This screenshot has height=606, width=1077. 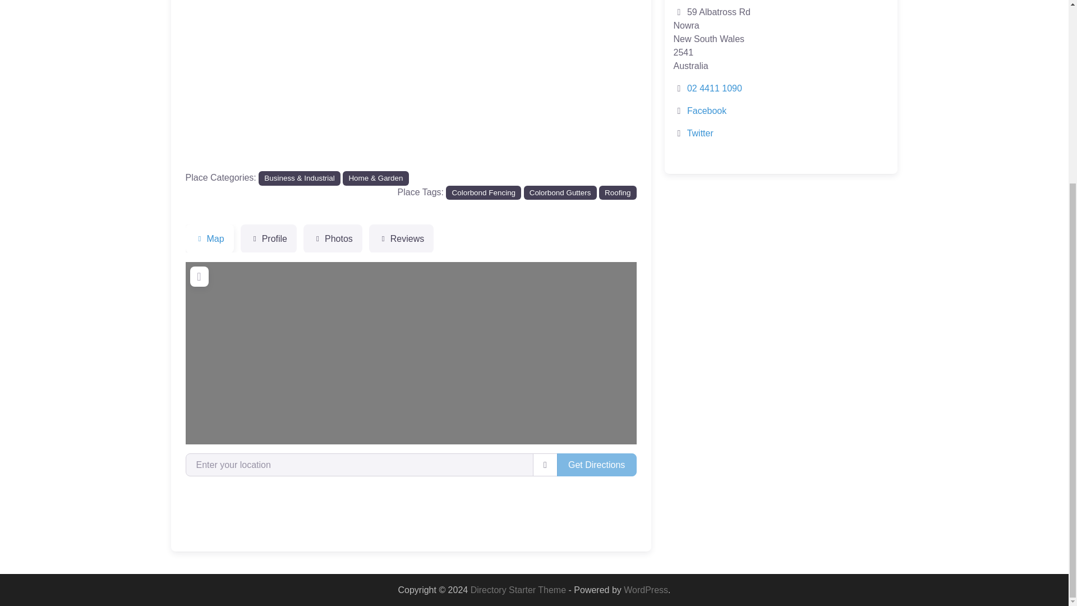 What do you see at coordinates (484, 192) in the screenshot?
I see `Colorbond Fencing` at bounding box center [484, 192].